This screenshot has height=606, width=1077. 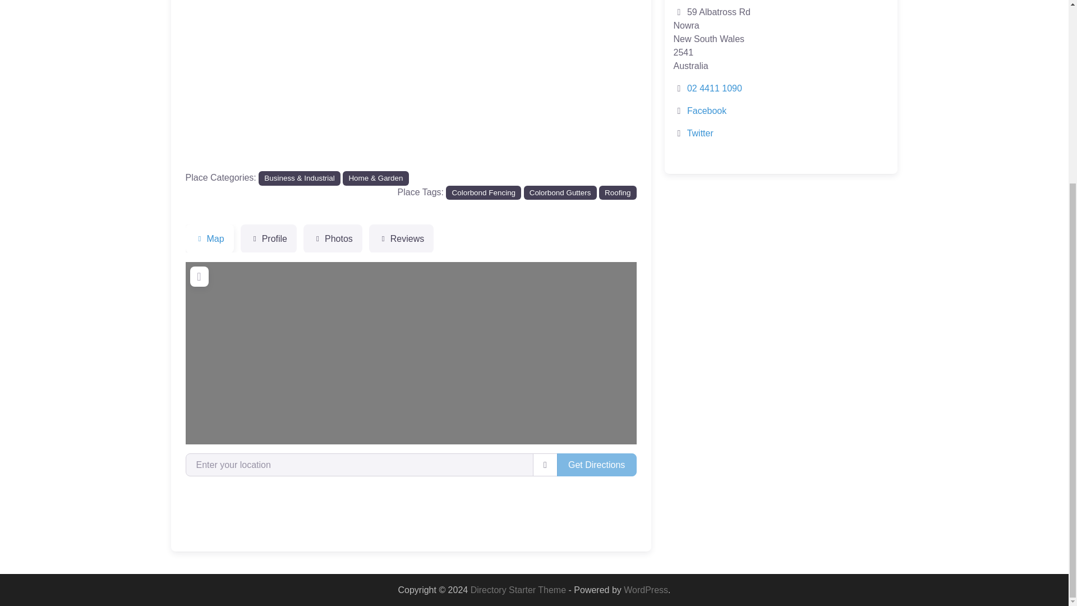 What do you see at coordinates (484, 192) in the screenshot?
I see `Colorbond Fencing` at bounding box center [484, 192].